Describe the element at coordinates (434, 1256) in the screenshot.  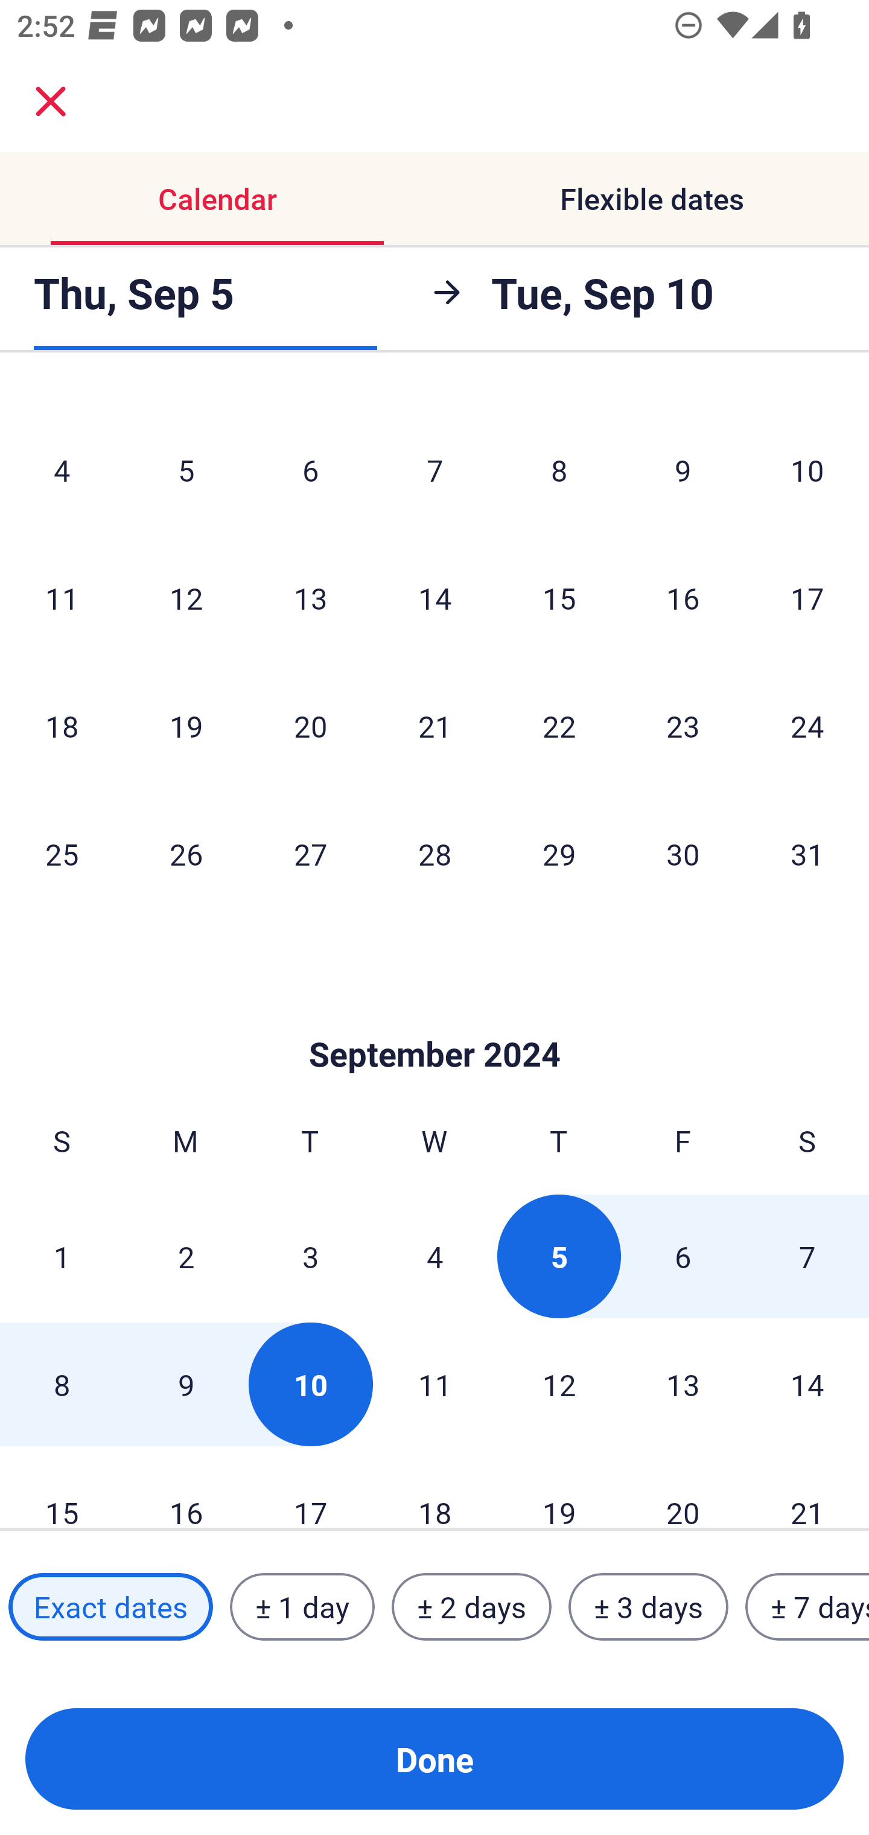
I see `4 Wednesday, September 4, 2024` at that location.